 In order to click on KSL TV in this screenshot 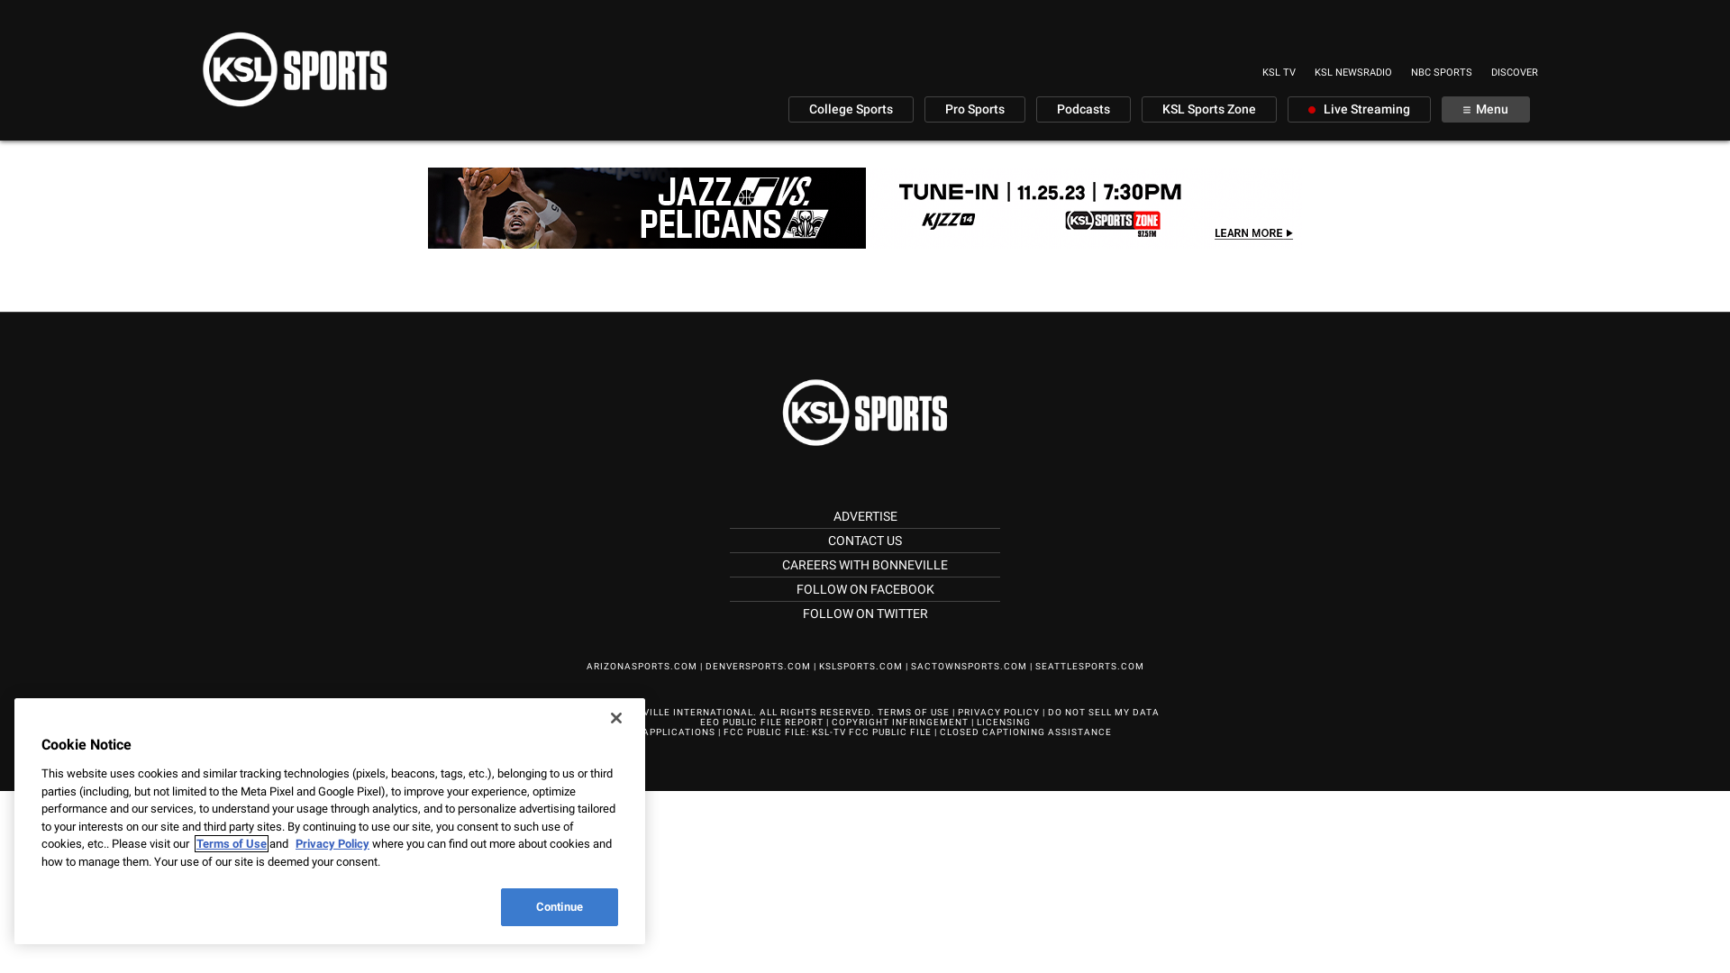, I will do `click(1279, 72)`.